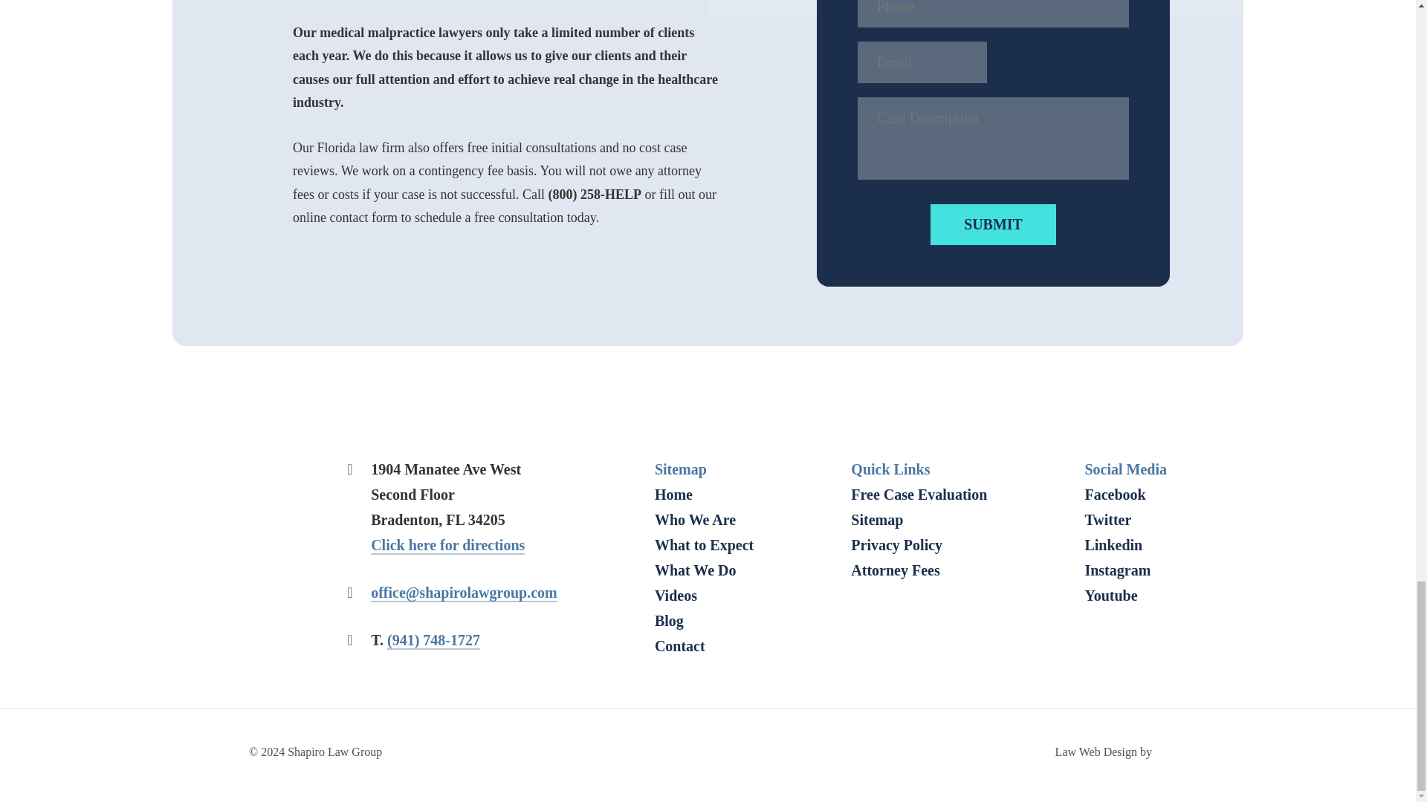 Image resolution: width=1427 pixels, height=802 pixels. What do you see at coordinates (896, 545) in the screenshot?
I see `Privacy Policy` at bounding box center [896, 545].